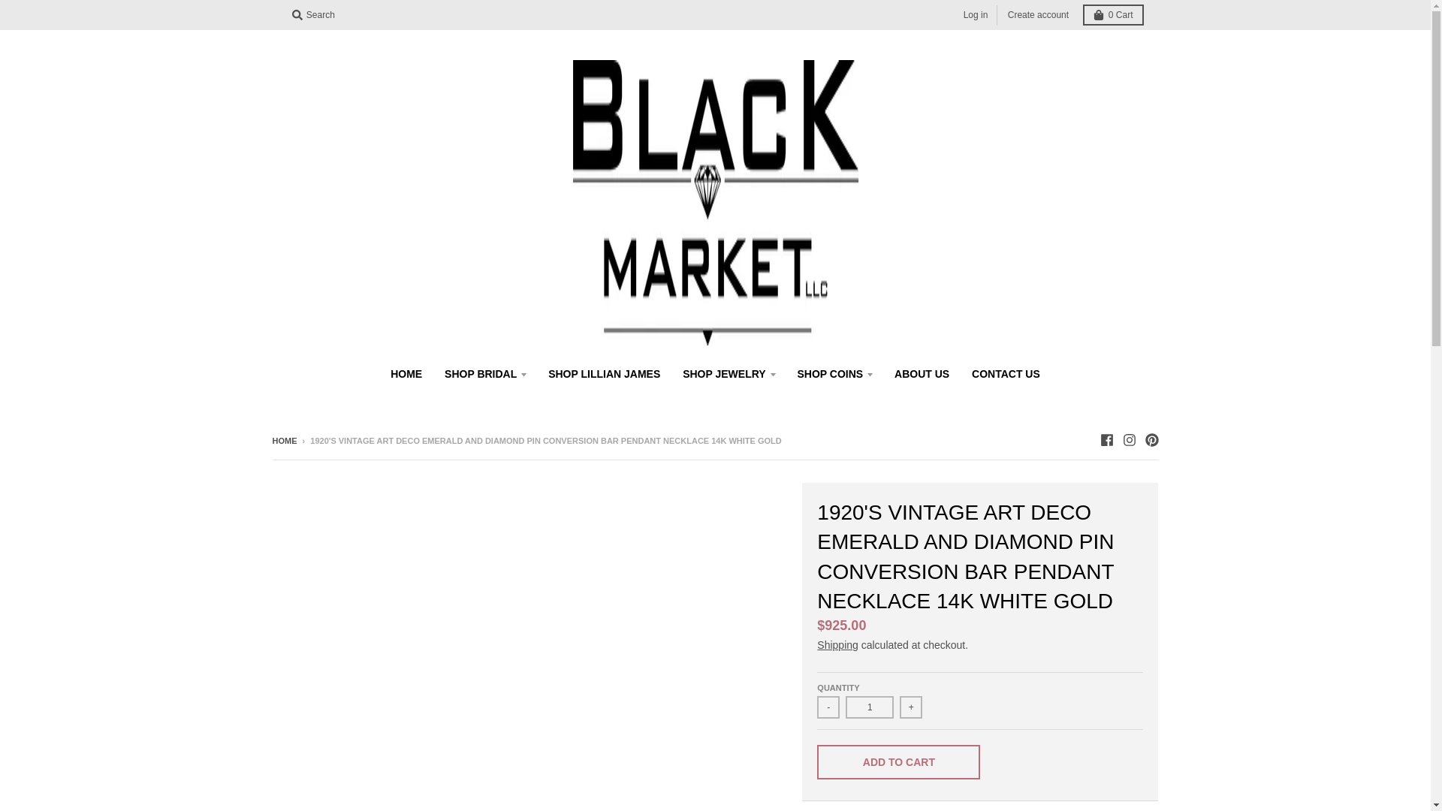 This screenshot has height=811, width=1442. What do you see at coordinates (312, 15) in the screenshot?
I see `Search` at bounding box center [312, 15].